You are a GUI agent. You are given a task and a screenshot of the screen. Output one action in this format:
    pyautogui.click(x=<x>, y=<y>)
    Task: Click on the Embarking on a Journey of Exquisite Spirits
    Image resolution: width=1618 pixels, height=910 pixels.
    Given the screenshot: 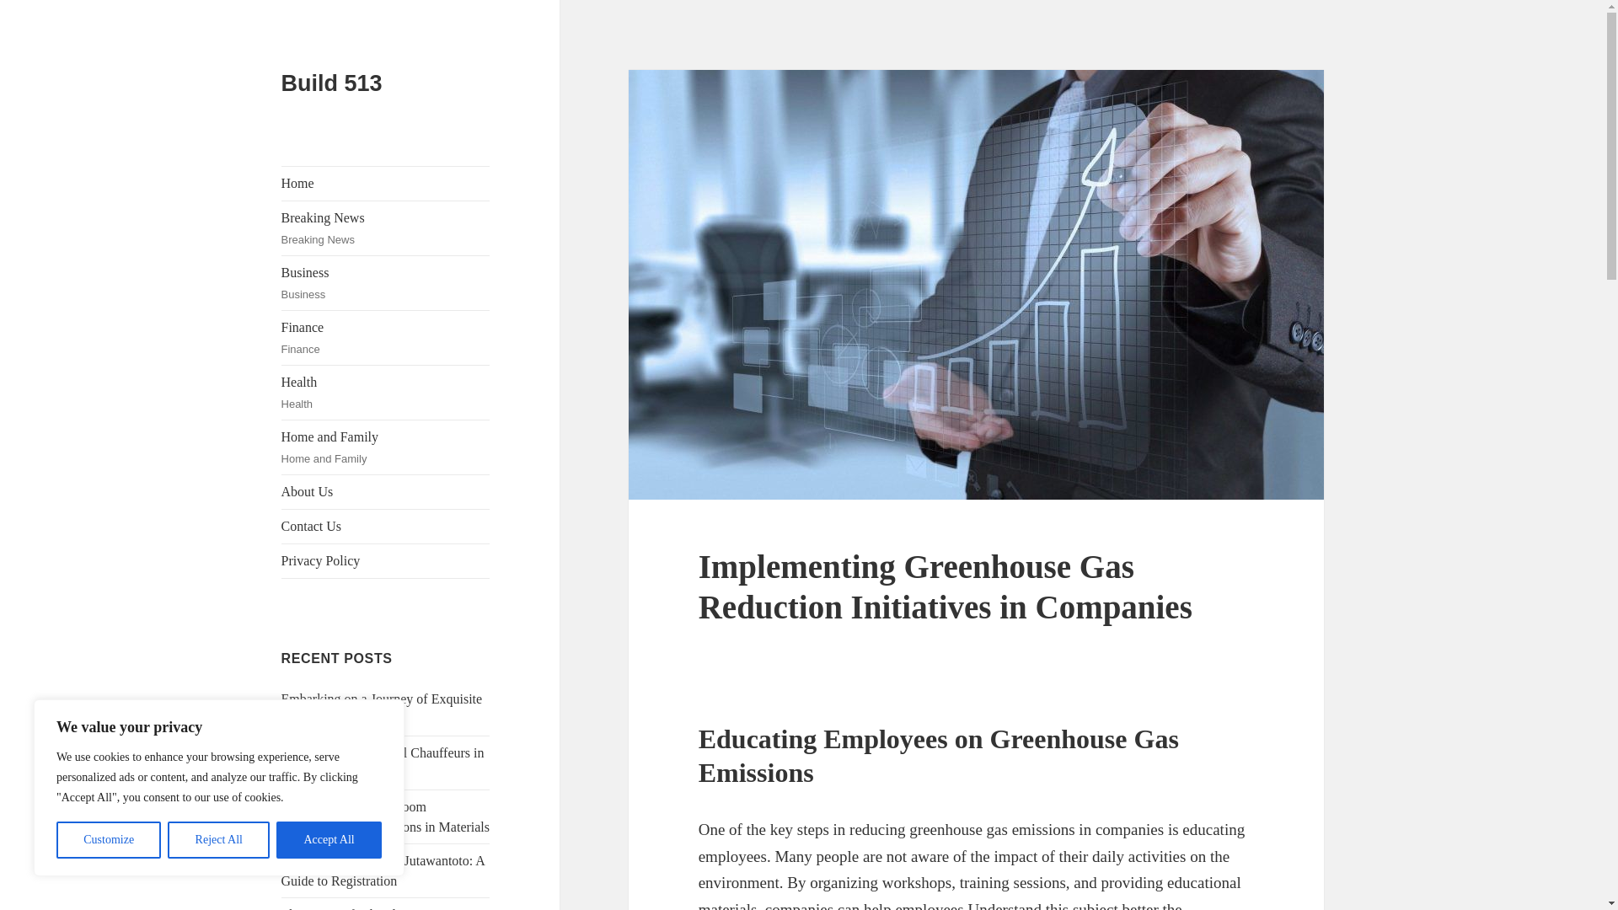 What is the action you would take?
    pyautogui.click(x=386, y=283)
    